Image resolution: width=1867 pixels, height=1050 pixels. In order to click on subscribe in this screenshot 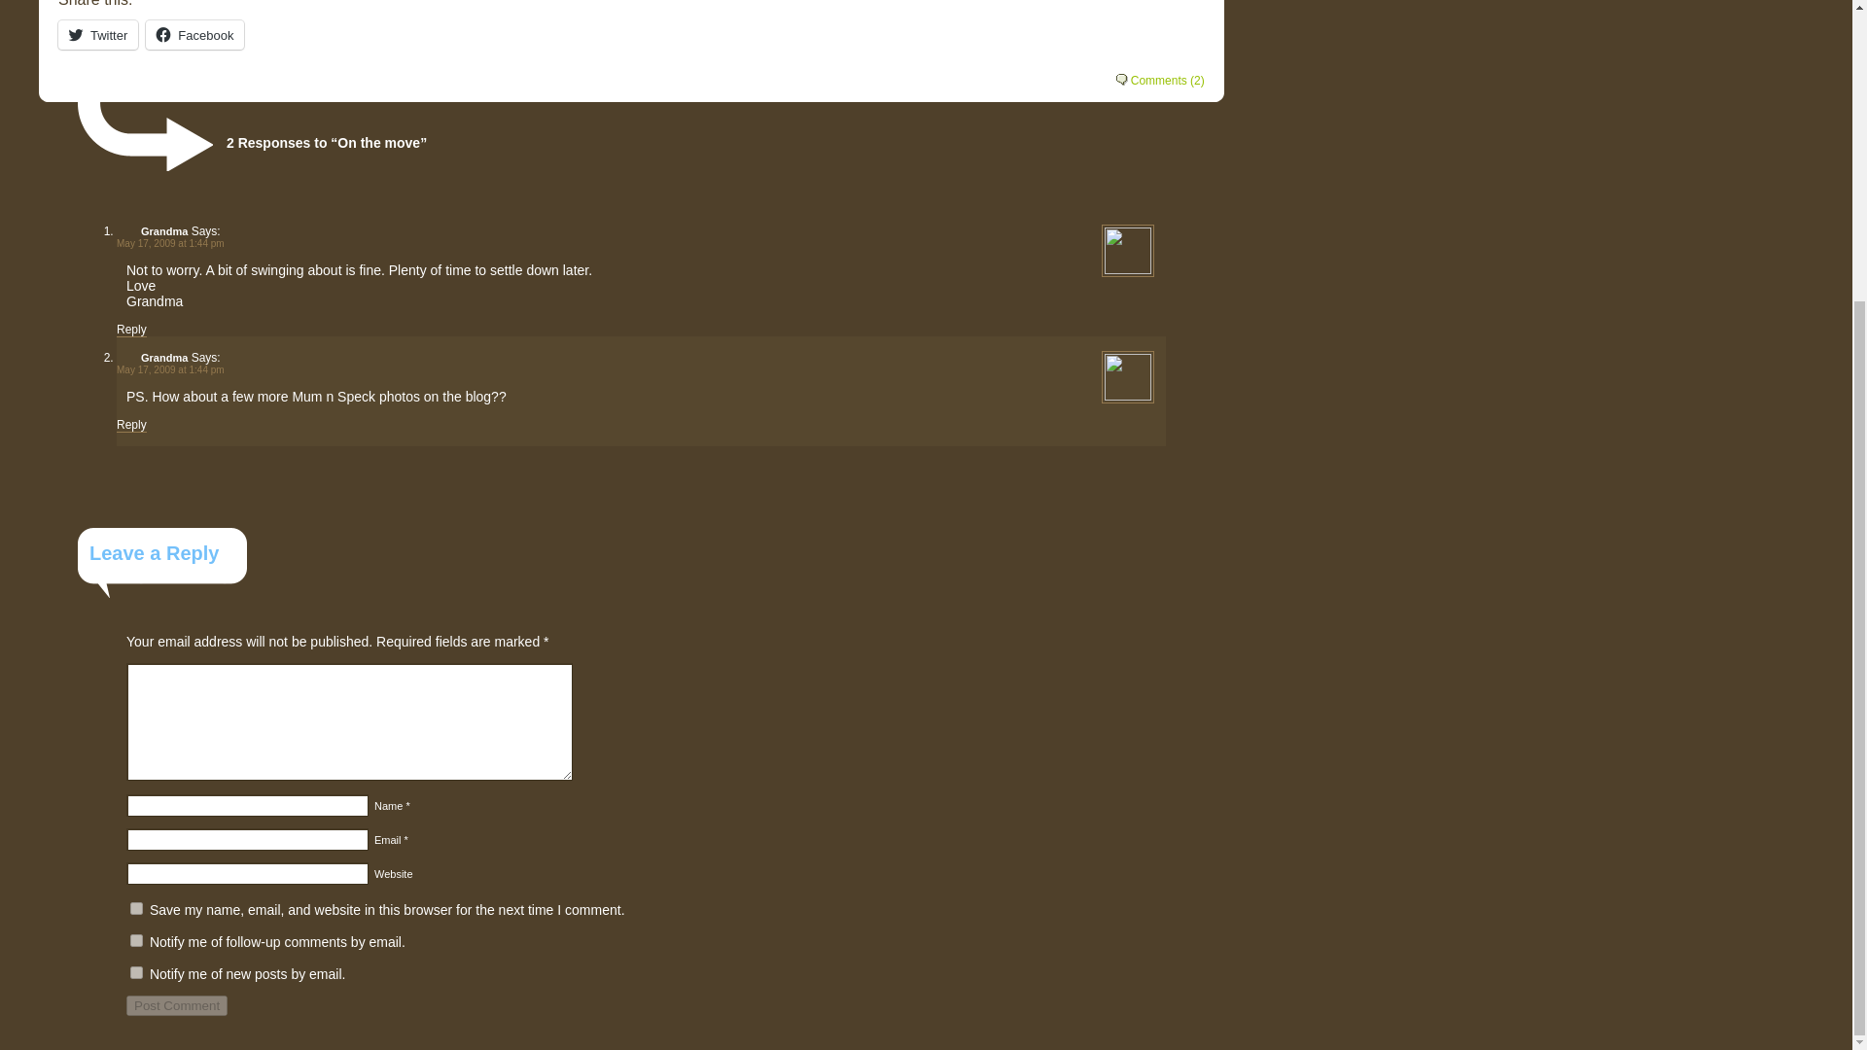, I will do `click(136, 941)`.